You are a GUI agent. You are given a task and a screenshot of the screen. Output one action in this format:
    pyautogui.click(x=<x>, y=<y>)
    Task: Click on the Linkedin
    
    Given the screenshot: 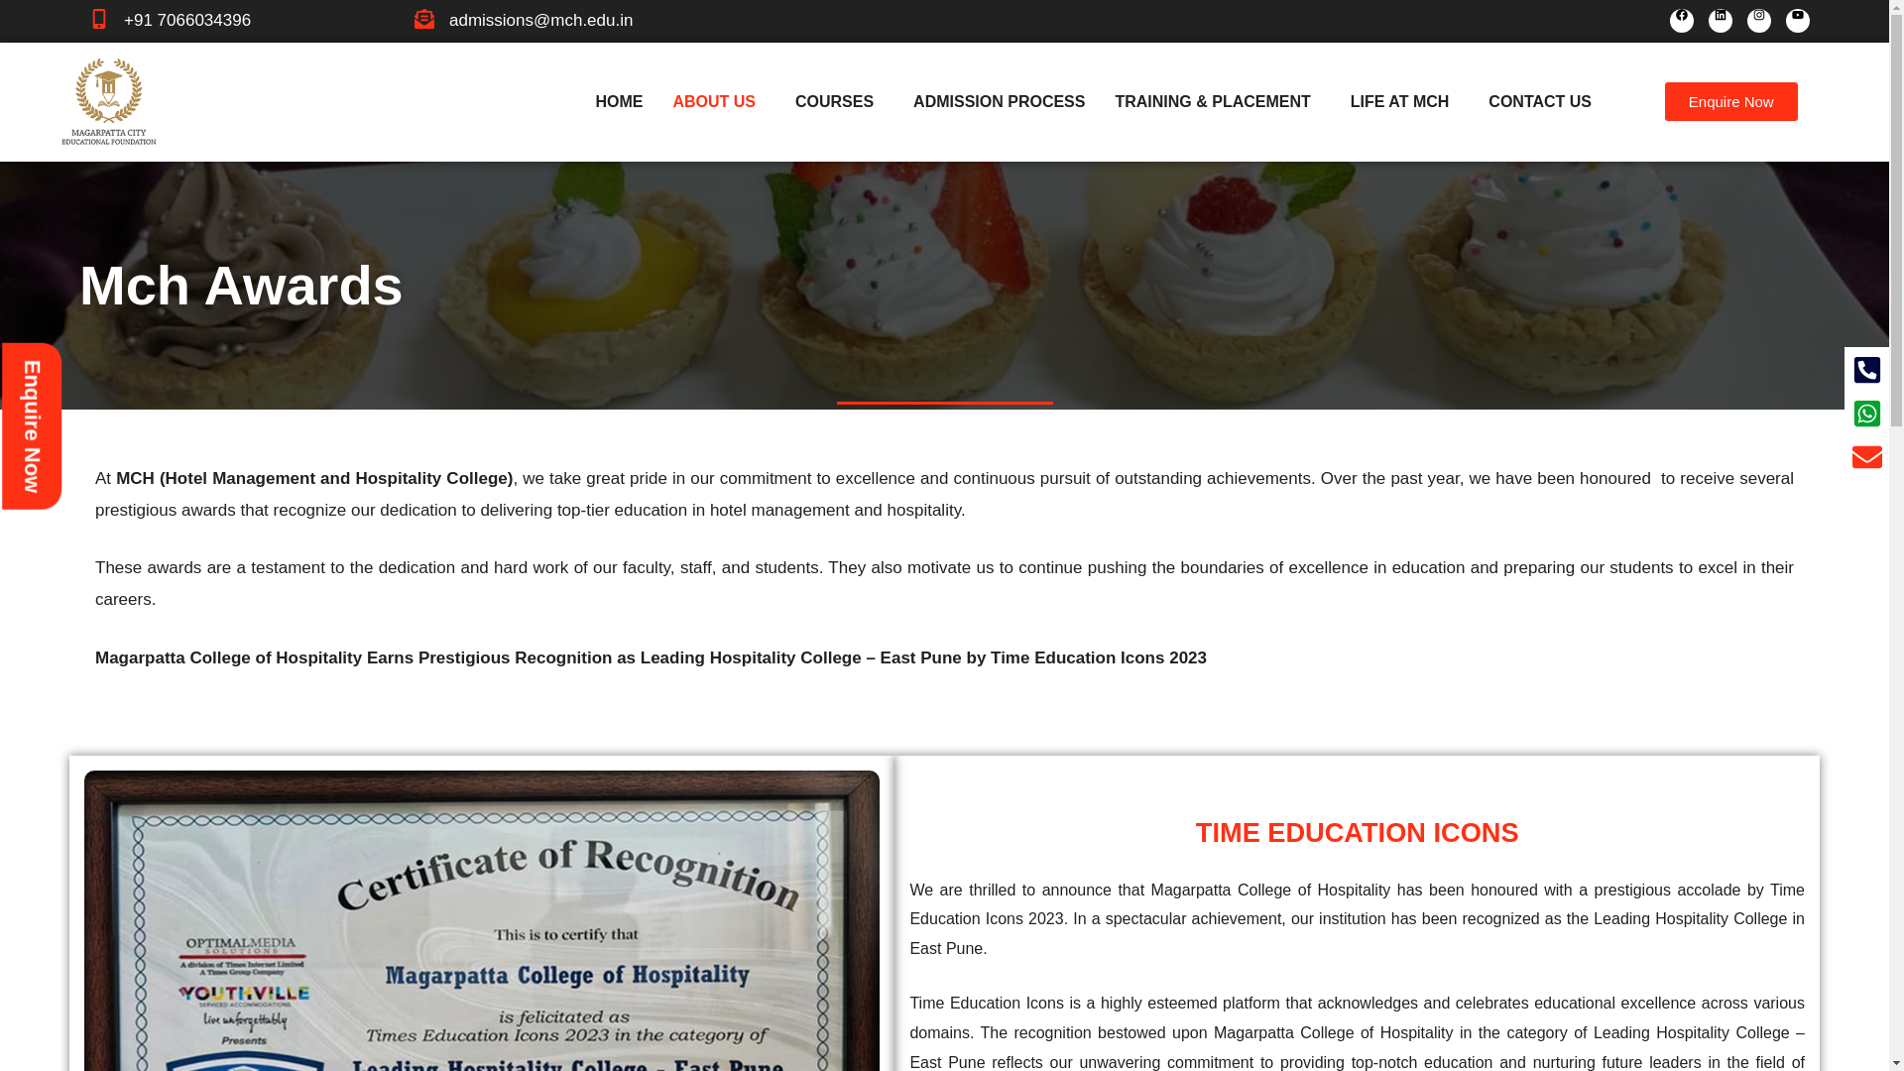 What is the action you would take?
    pyautogui.click(x=1720, y=20)
    